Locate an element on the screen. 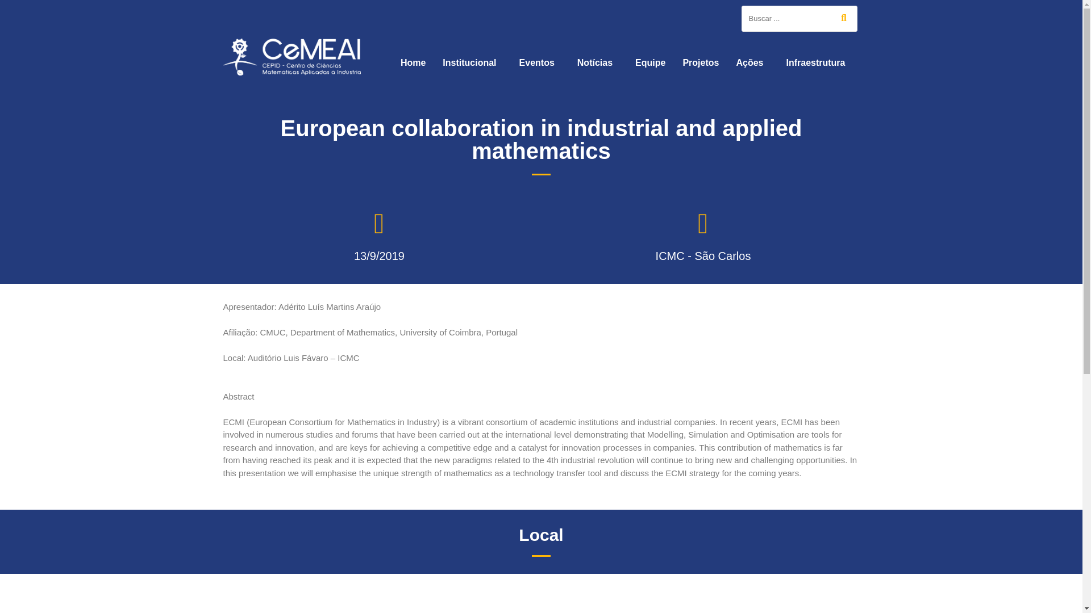 The image size is (1091, 613). Equipe is located at coordinates (650, 62).